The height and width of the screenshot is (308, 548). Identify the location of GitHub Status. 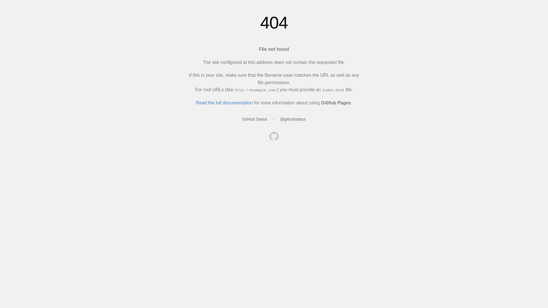
(255, 119).